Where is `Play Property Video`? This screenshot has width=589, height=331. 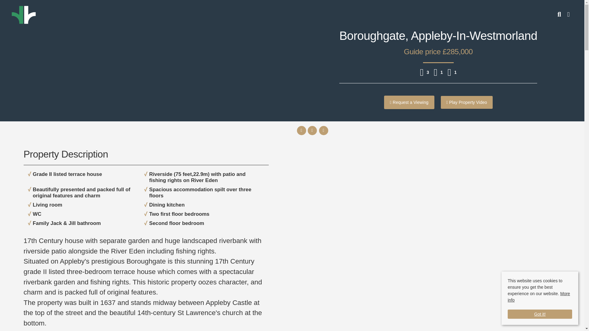 Play Property Video is located at coordinates (466, 102).